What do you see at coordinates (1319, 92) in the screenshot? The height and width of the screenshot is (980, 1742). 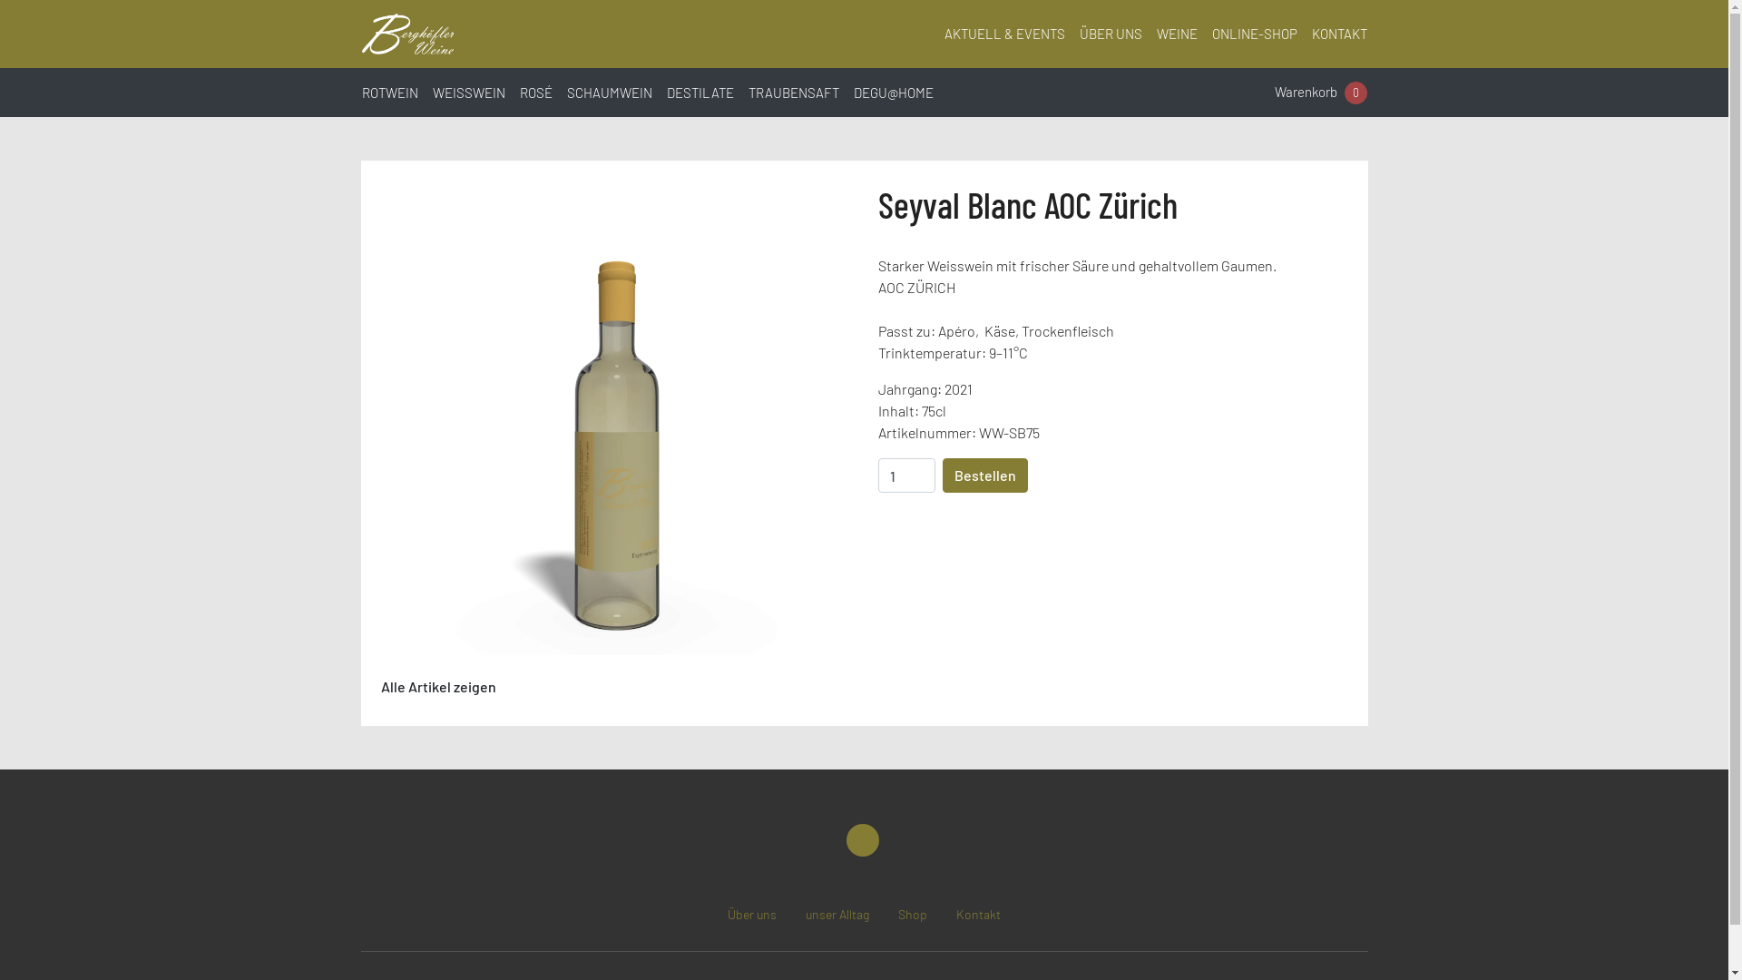 I see ` Warenkorb 0` at bounding box center [1319, 92].